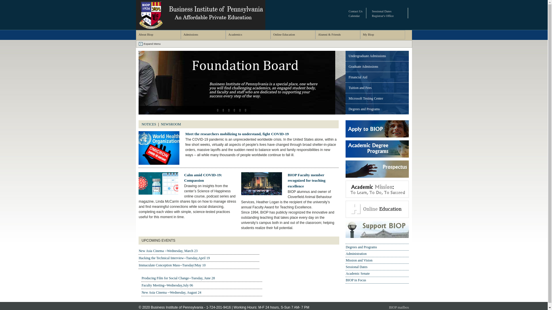  Describe the element at coordinates (377, 177) in the screenshot. I see `Prospectus` at that location.